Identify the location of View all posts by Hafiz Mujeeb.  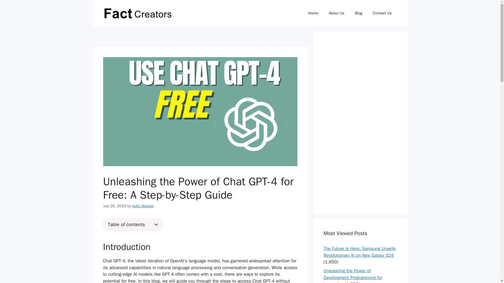
(143, 206).